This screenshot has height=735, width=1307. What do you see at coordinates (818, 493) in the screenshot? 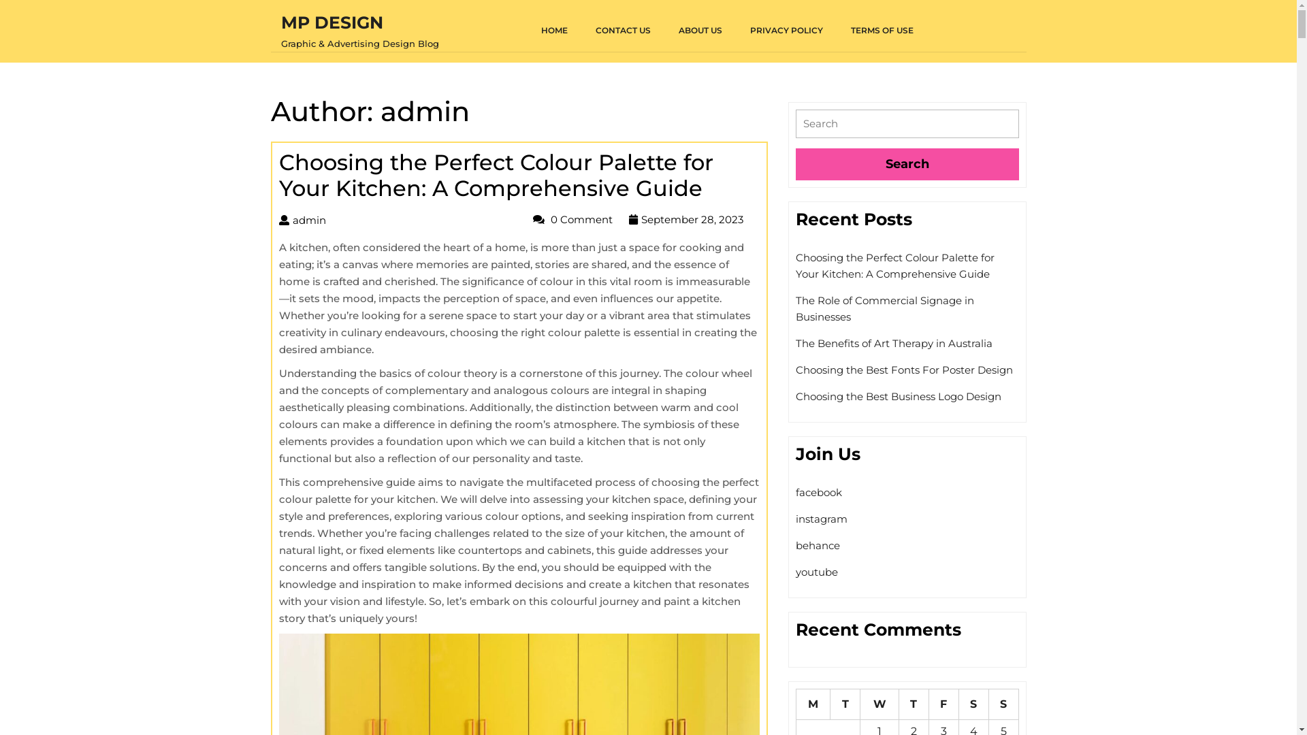
I see `facebook` at bounding box center [818, 493].